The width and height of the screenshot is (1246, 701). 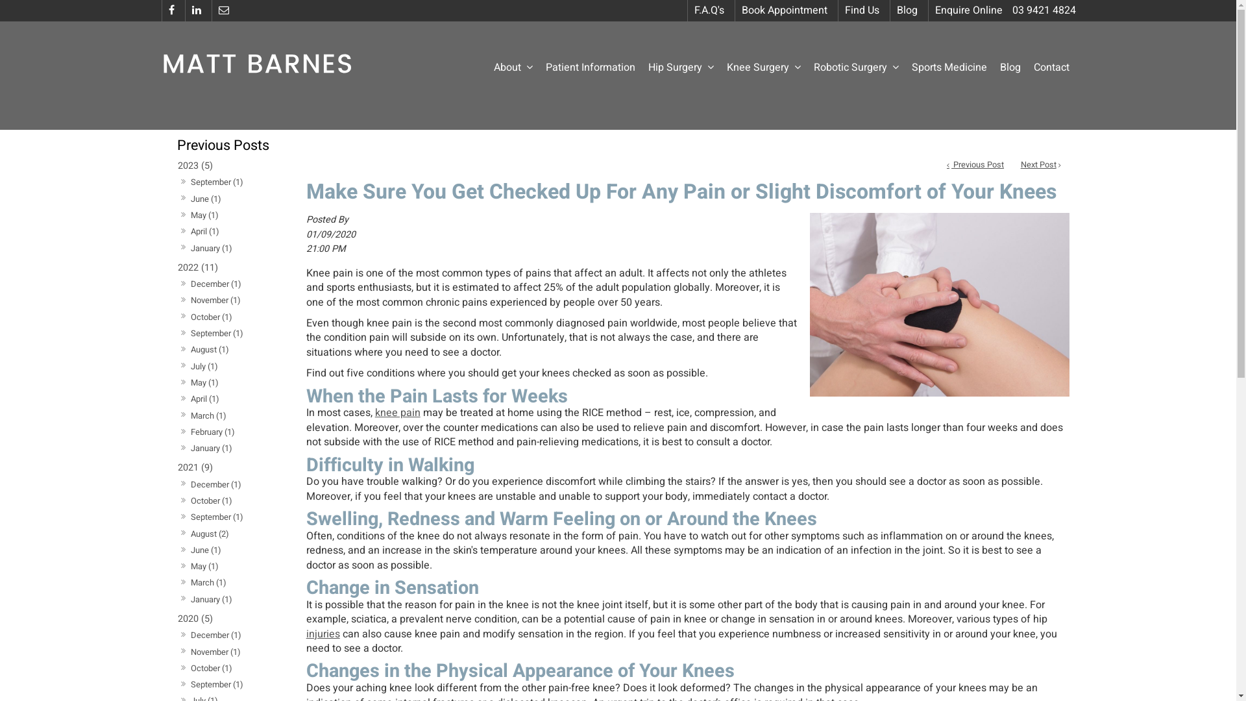 I want to click on knee pain, so click(x=398, y=413).